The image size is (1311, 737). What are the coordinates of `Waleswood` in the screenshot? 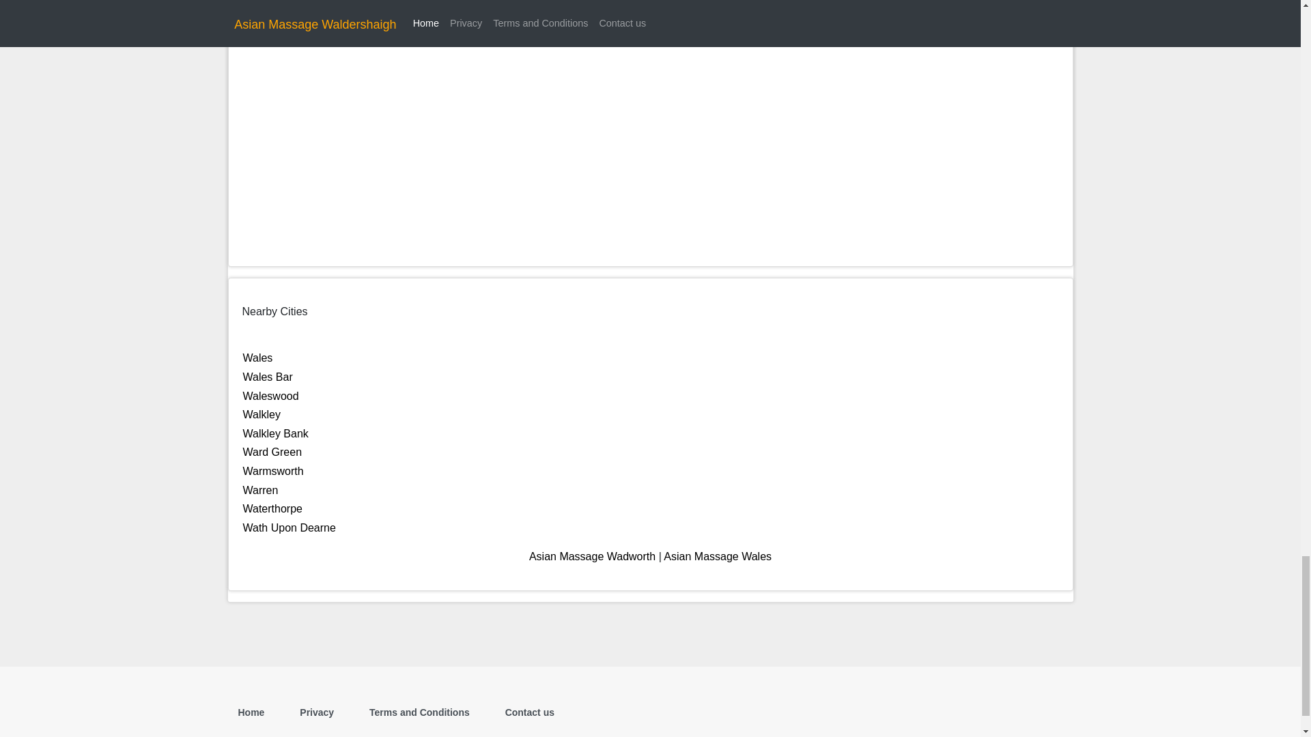 It's located at (270, 396).